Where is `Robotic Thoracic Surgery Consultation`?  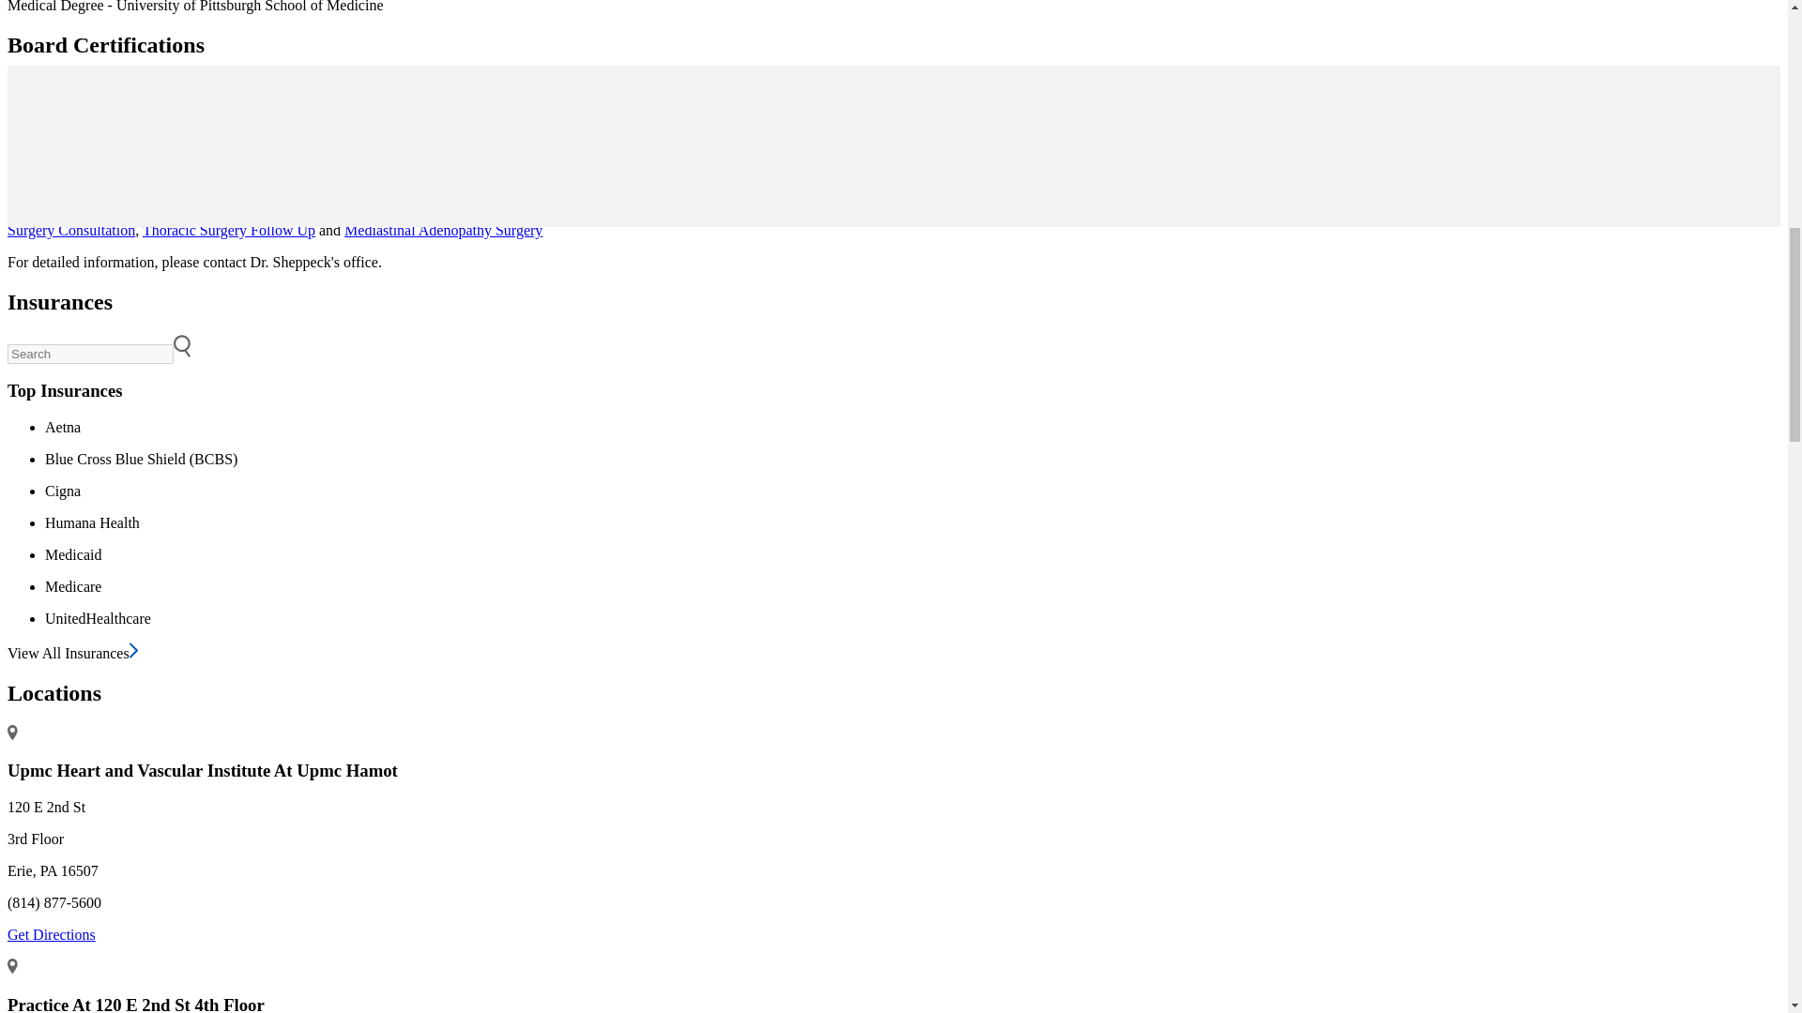 Robotic Thoracic Surgery Consultation is located at coordinates (1588, 214).